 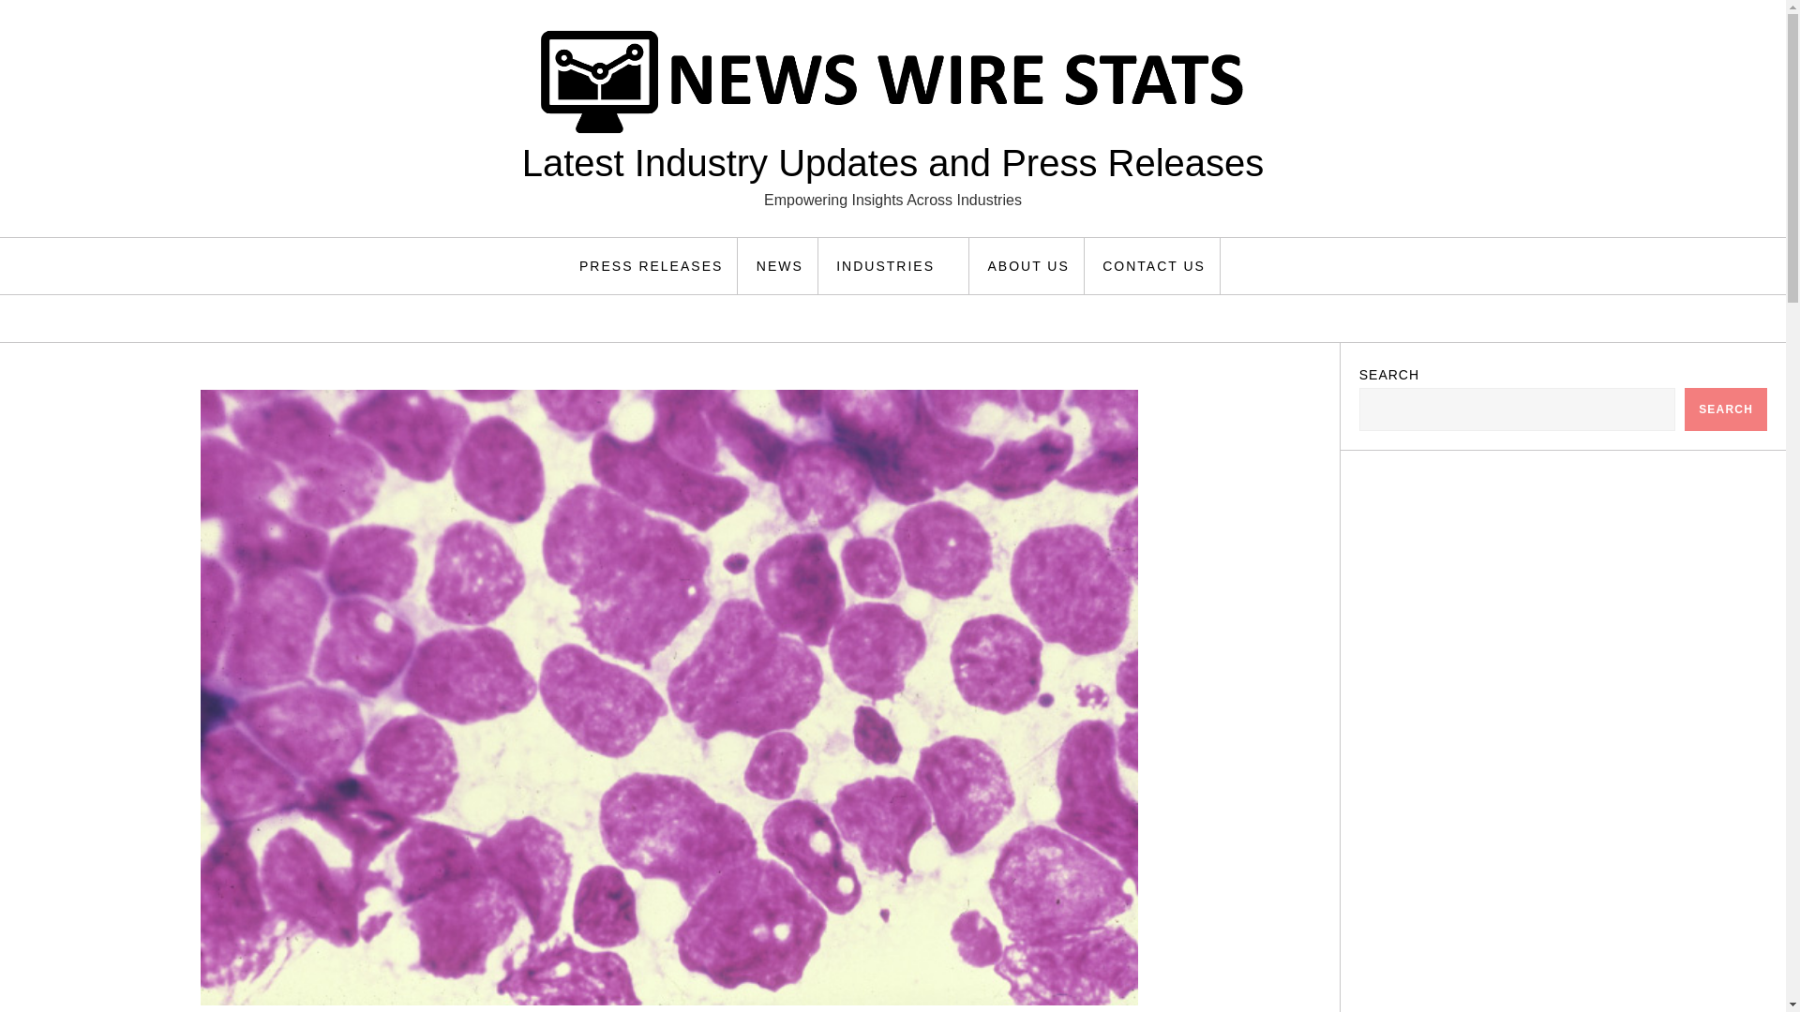 I want to click on PRESS RELEASES, so click(x=651, y=266).